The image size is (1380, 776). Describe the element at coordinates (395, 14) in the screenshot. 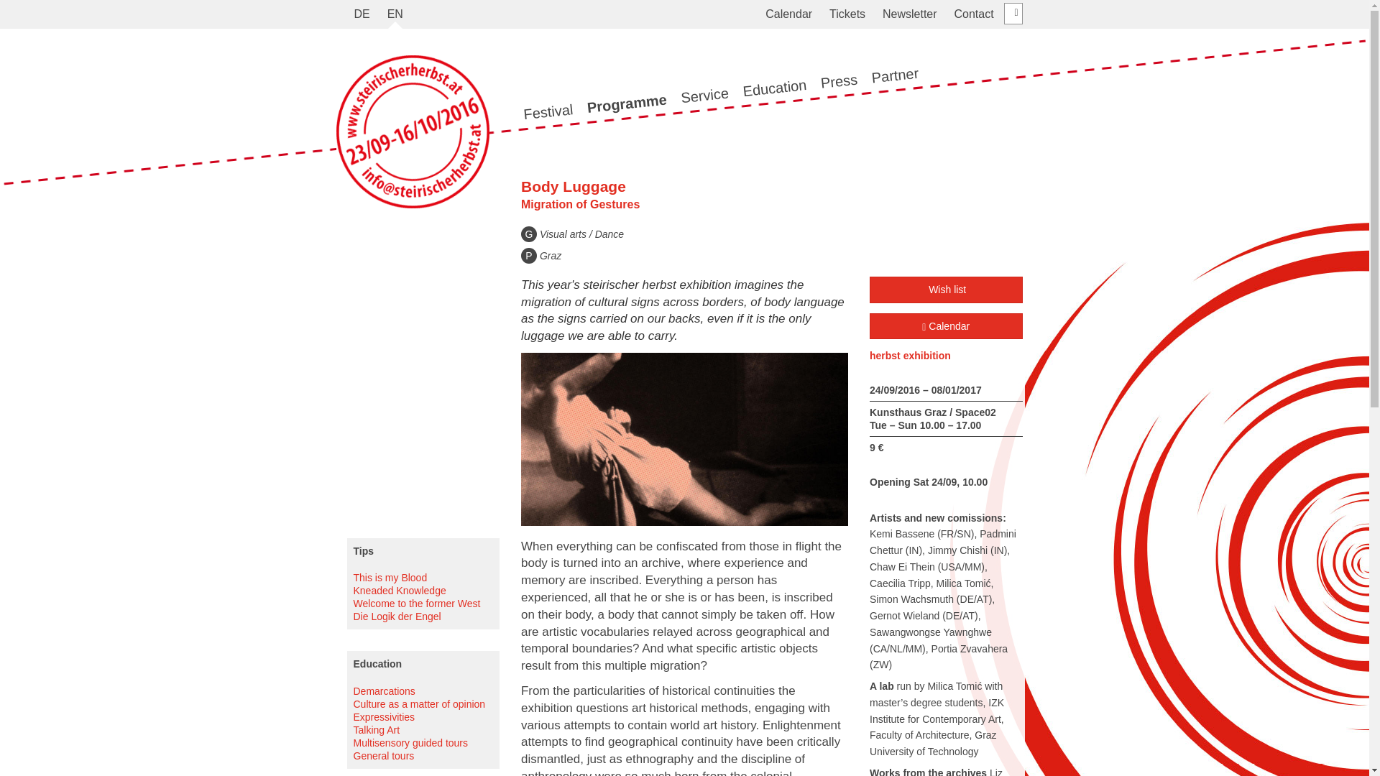

I see `EN` at that location.